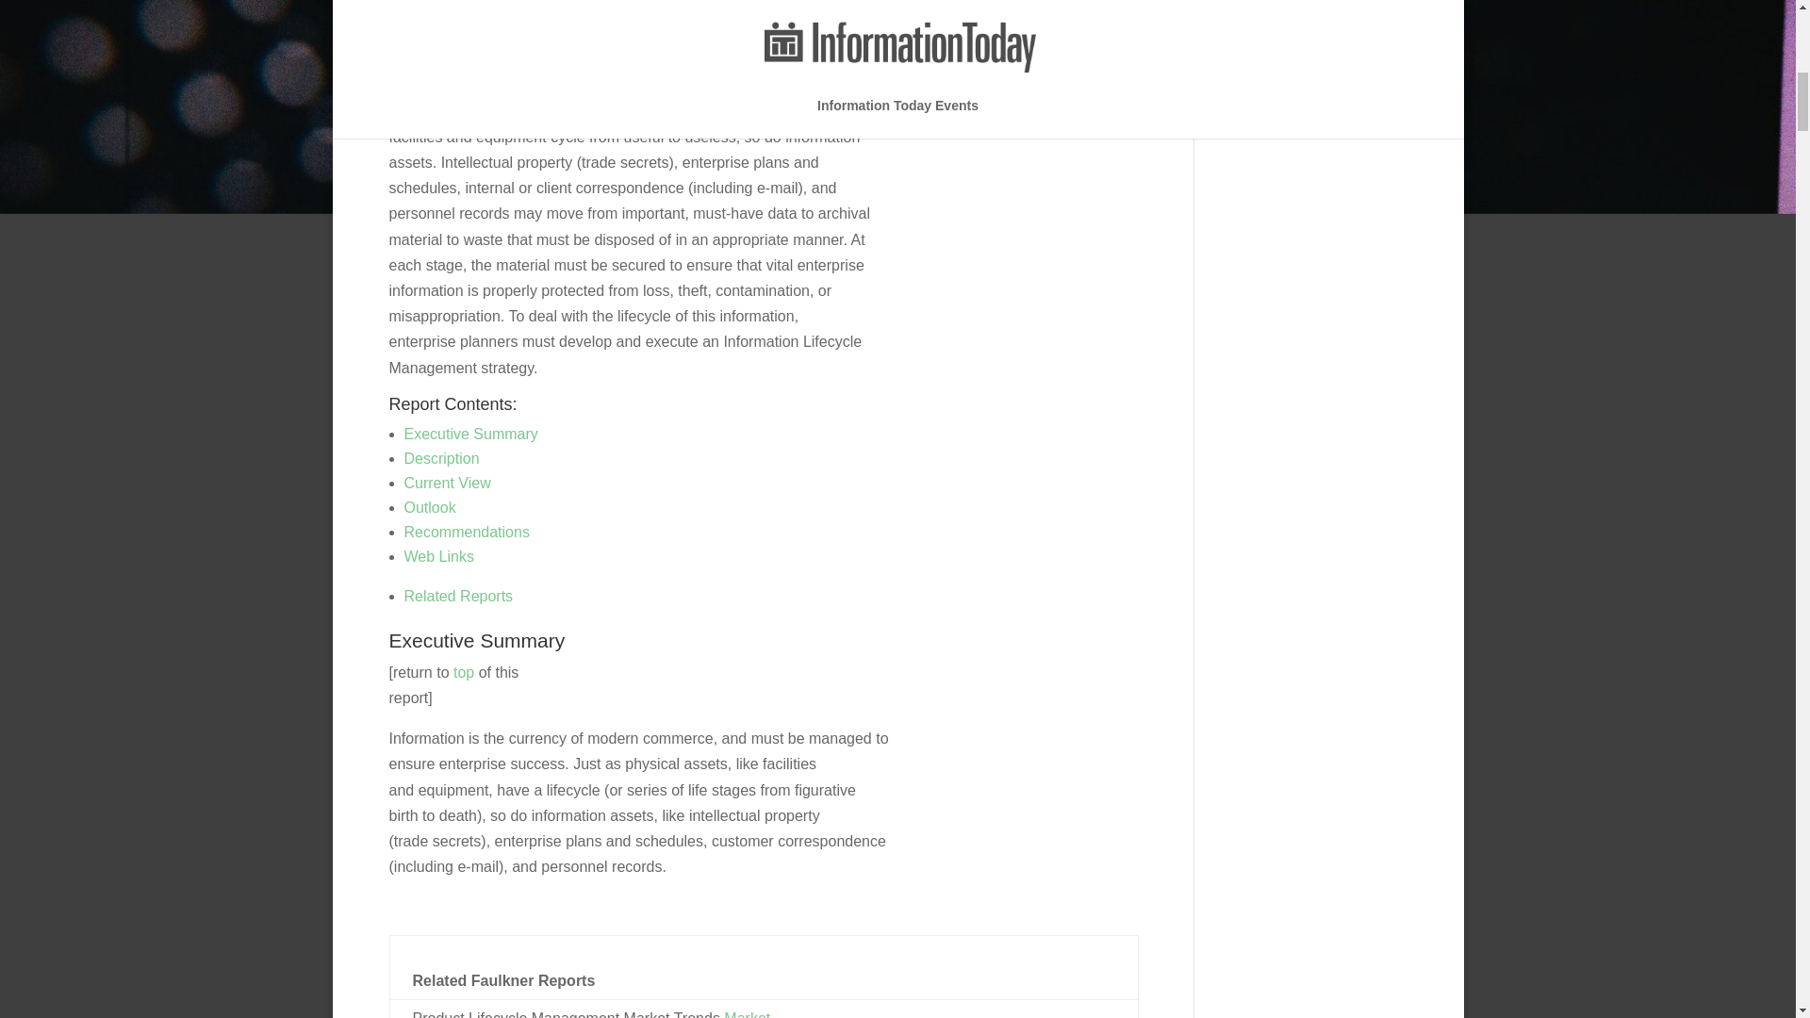  Describe the element at coordinates (437, 556) in the screenshot. I see `Web Links` at that location.